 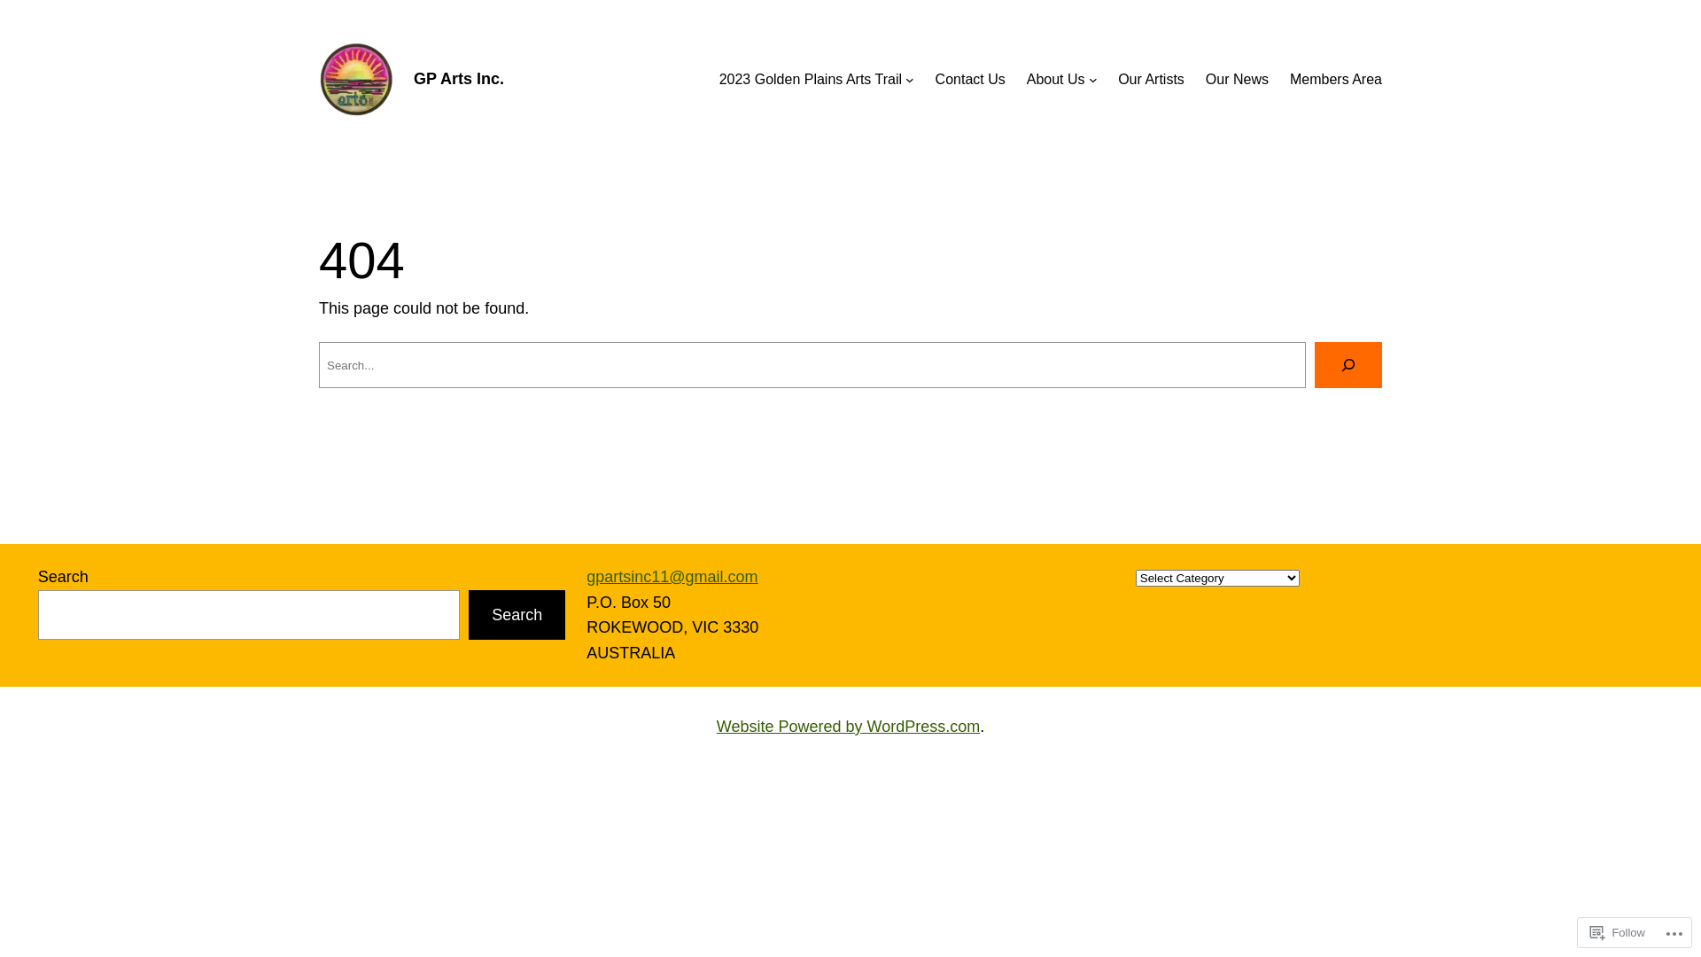 What do you see at coordinates (1237, 80) in the screenshot?
I see `Our News` at bounding box center [1237, 80].